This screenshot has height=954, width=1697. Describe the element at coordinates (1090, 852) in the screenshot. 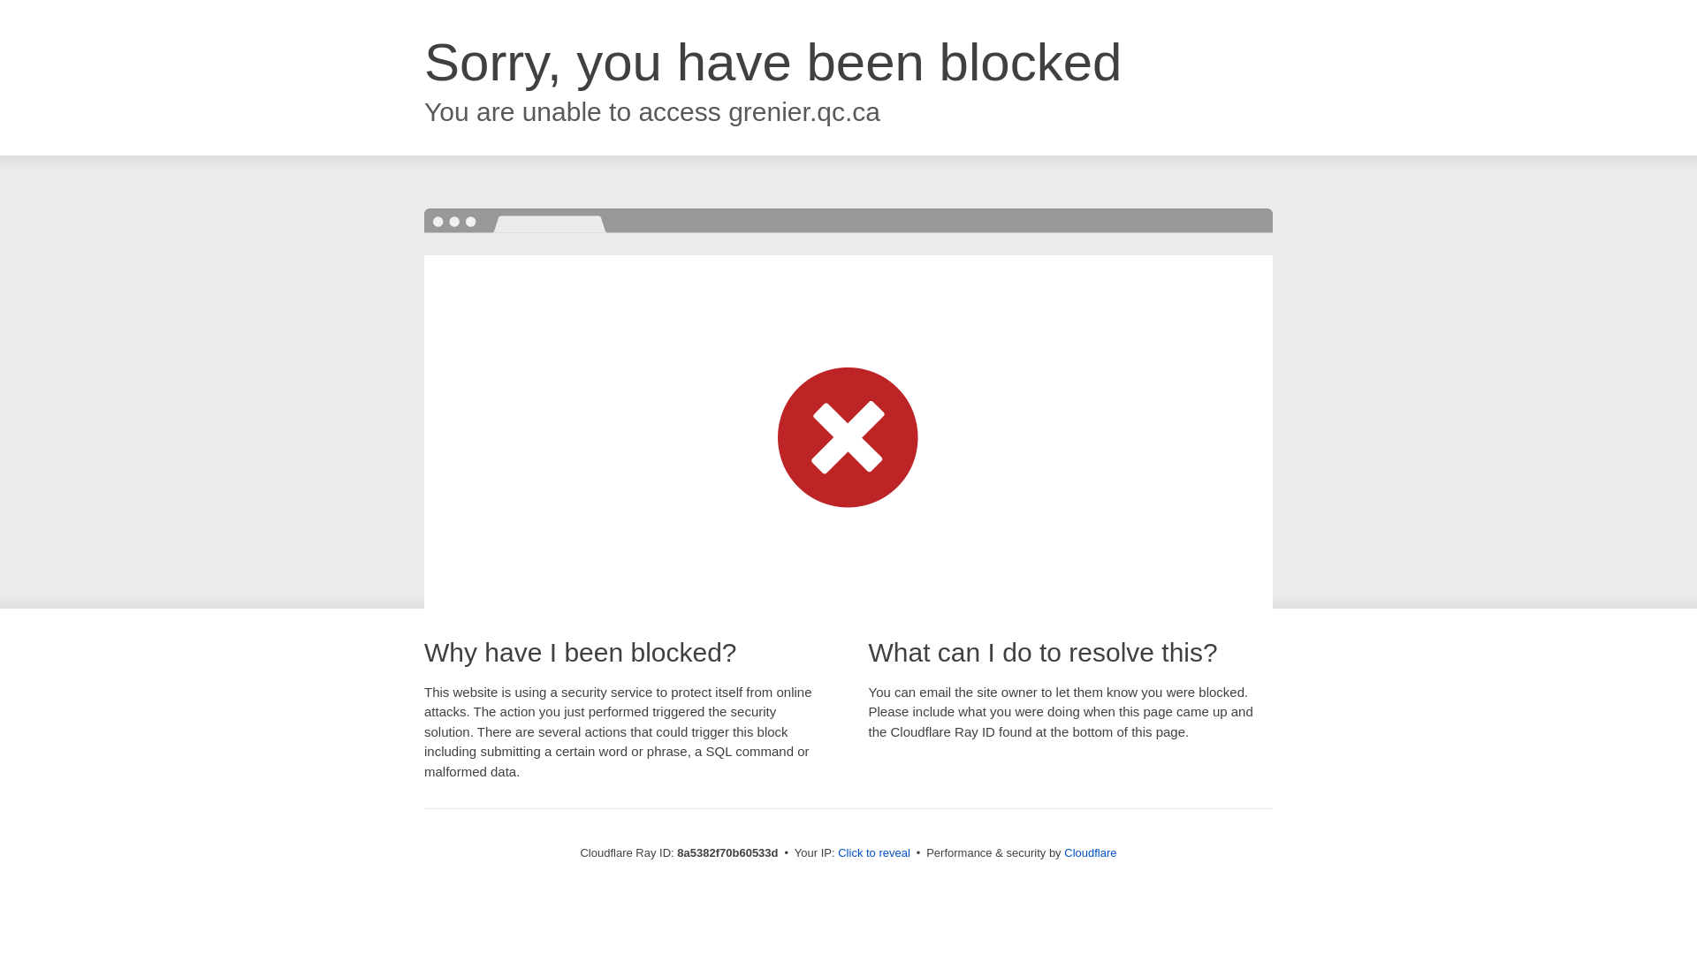

I see `Cloudflare` at that location.